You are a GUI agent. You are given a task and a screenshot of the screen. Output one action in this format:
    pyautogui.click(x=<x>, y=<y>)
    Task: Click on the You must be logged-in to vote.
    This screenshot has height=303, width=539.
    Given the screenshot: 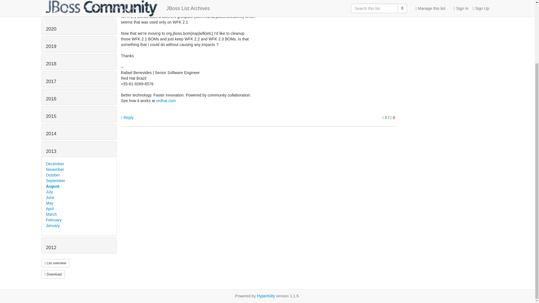 What is the action you would take?
    pyautogui.click(x=392, y=117)
    